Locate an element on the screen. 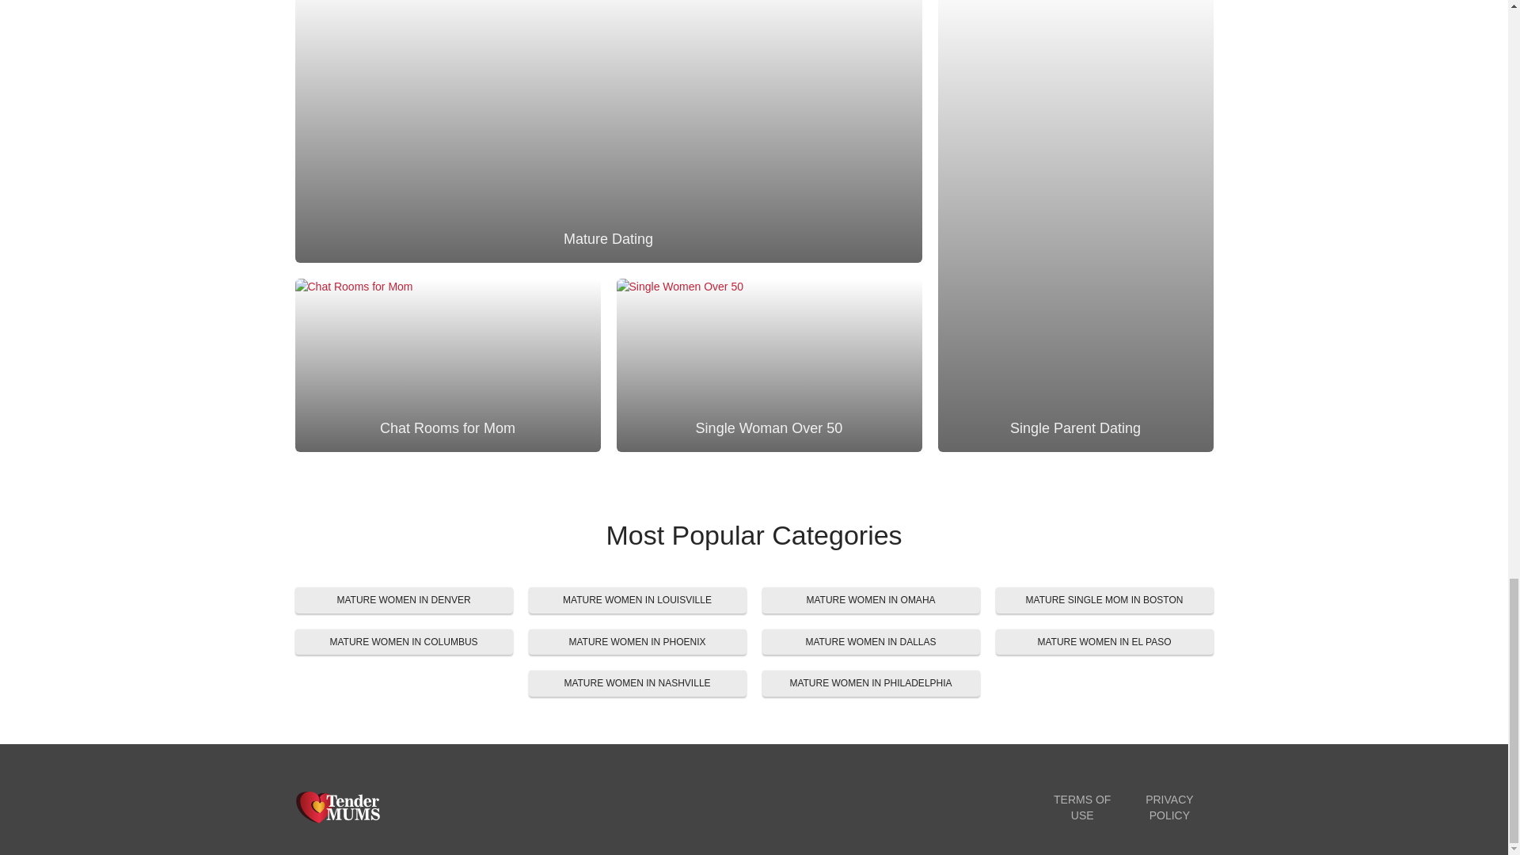 The width and height of the screenshot is (1520, 855). MATURE WOMEN IN COLUMBUS is located at coordinates (404, 642).